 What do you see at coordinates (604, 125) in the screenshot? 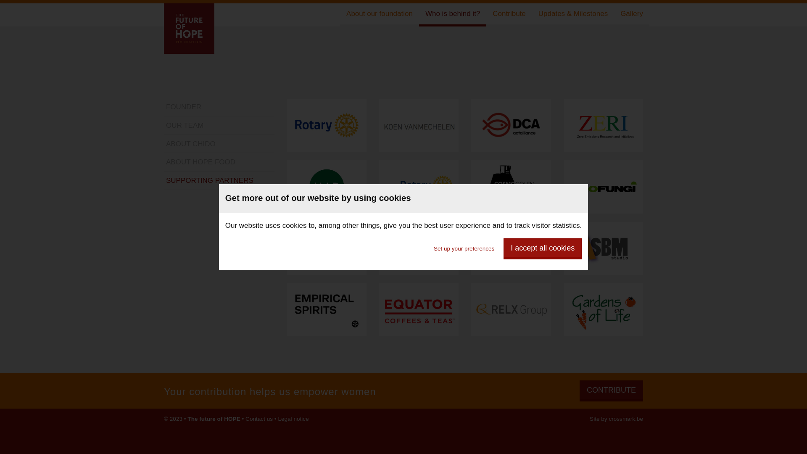
I see `Zeri` at bounding box center [604, 125].